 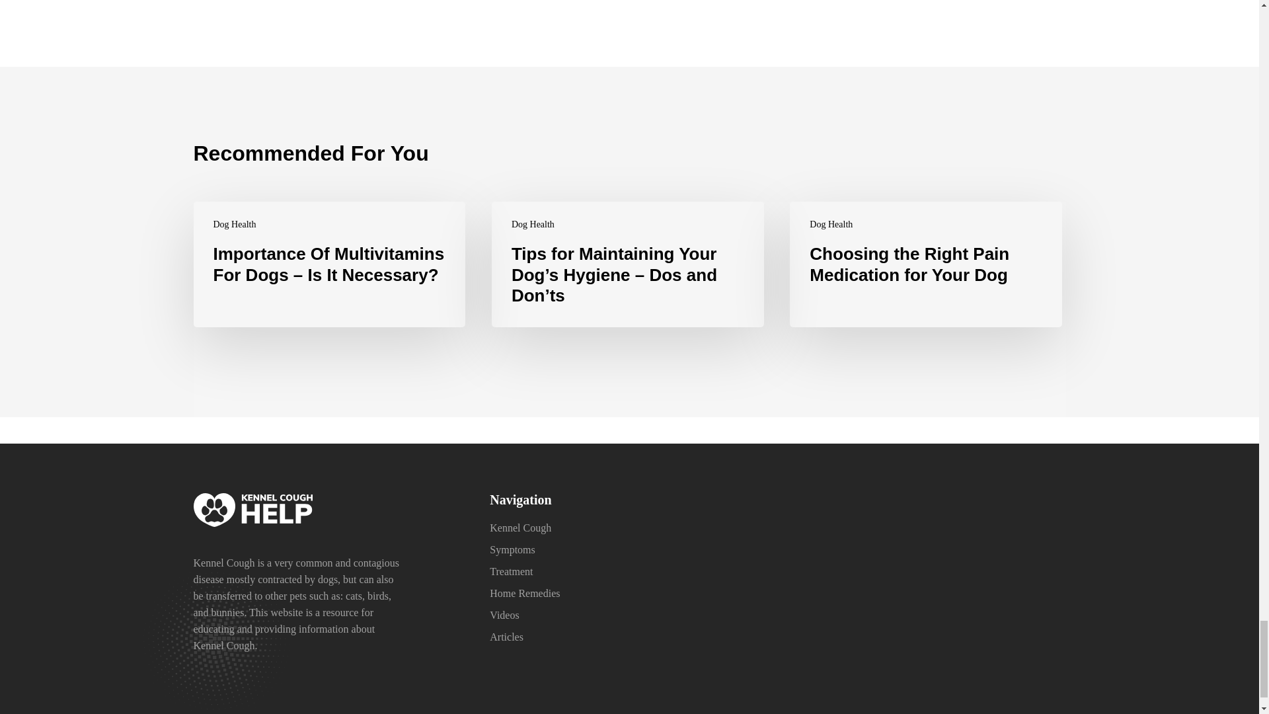 What do you see at coordinates (520, 528) in the screenshot?
I see `Kennel Cough` at bounding box center [520, 528].